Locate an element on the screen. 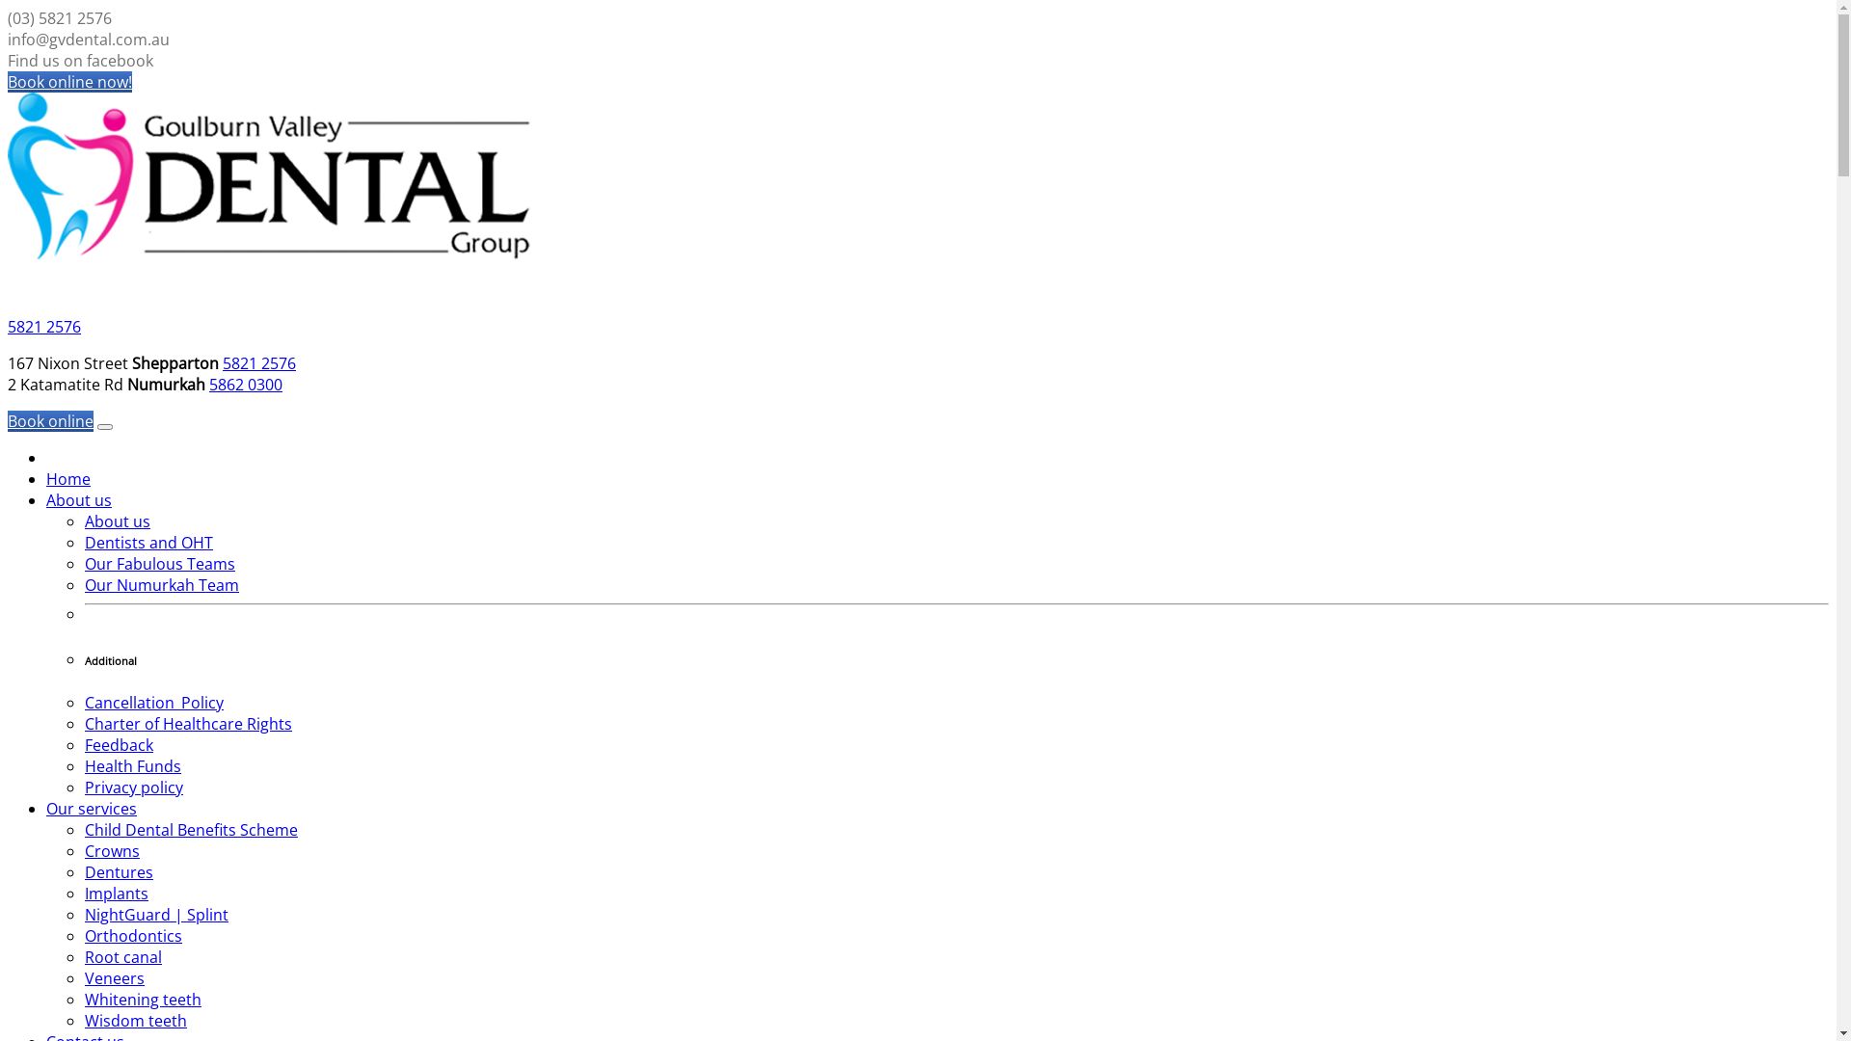 The image size is (1851, 1041). Our services is located at coordinates (92, 809).